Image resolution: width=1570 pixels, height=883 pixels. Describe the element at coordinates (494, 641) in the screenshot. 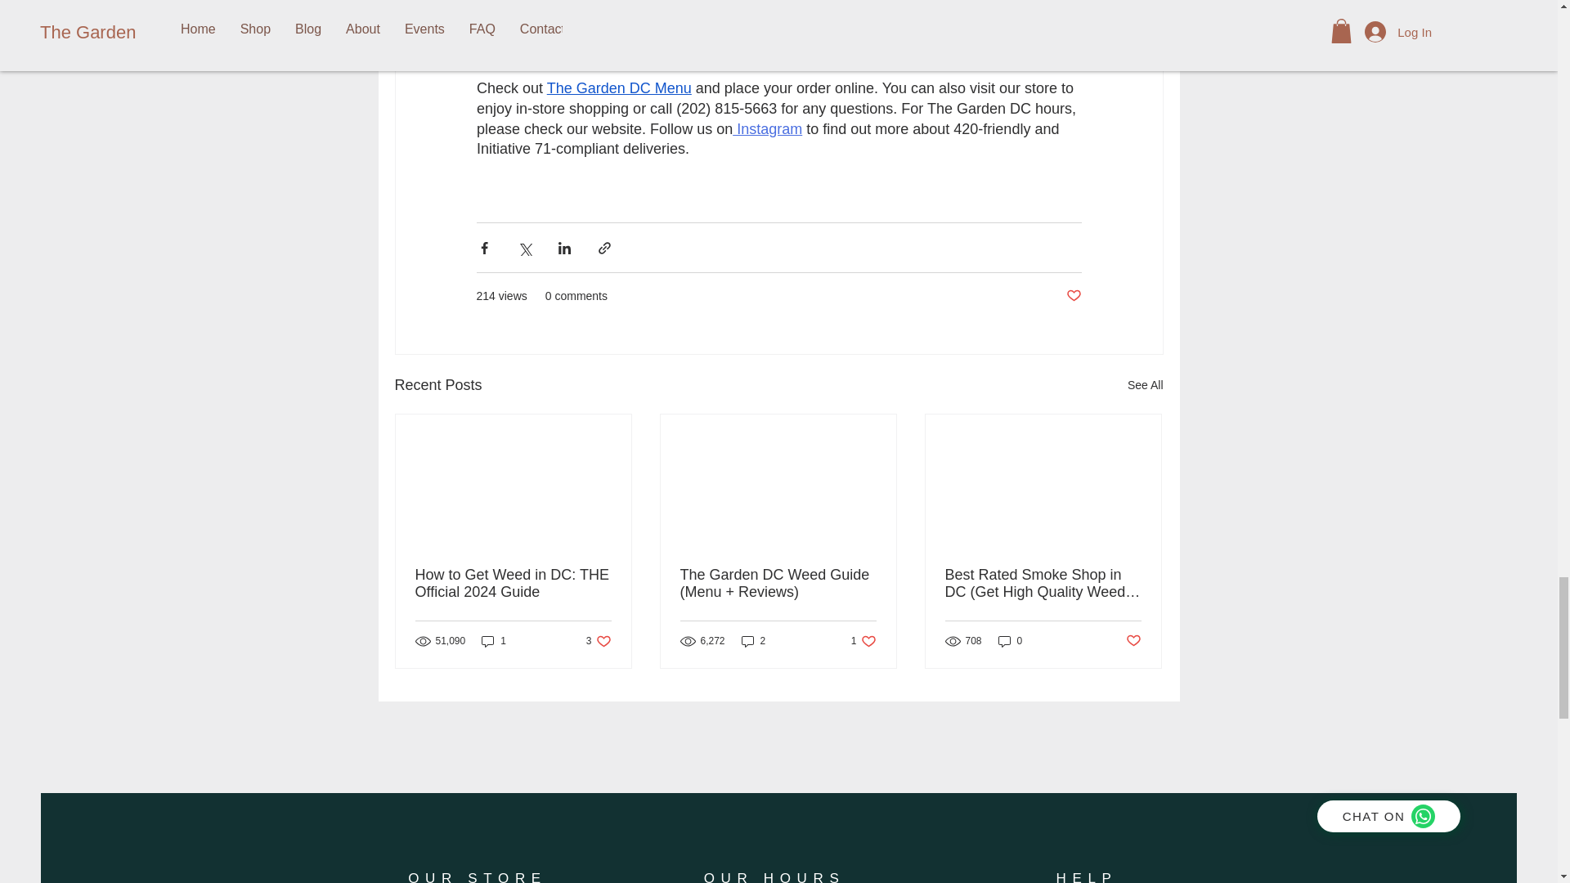

I see `The Garden DC Menu` at that location.